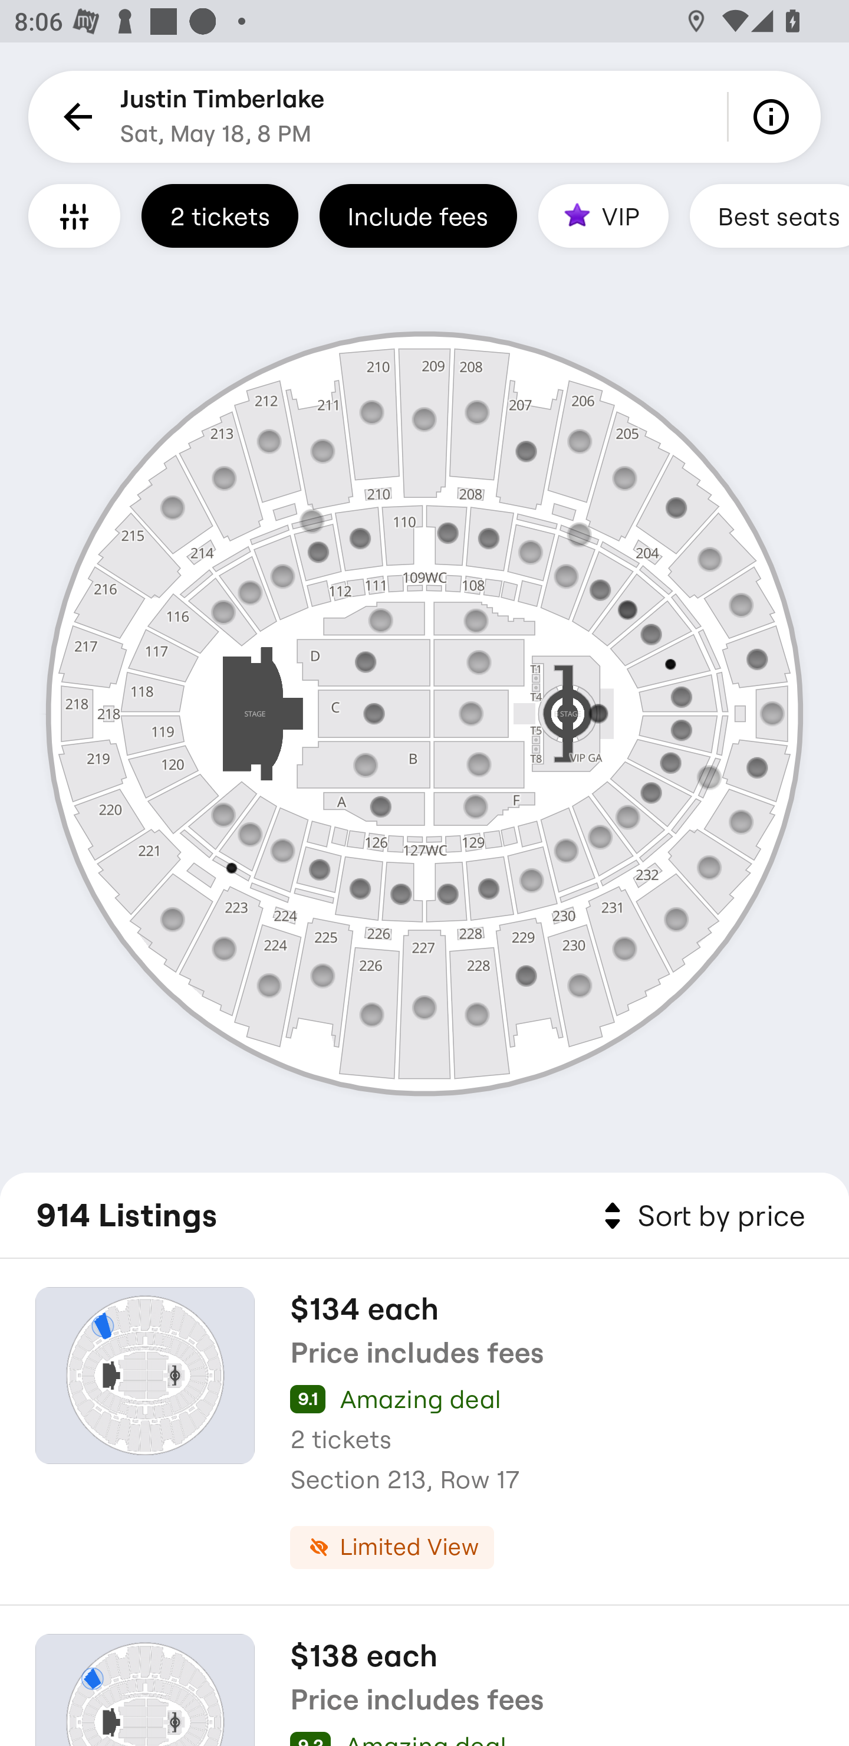 Image resolution: width=849 pixels, height=1746 pixels. What do you see at coordinates (769, 215) in the screenshot?
I see `Best seats` at bounding box center [769, 215].